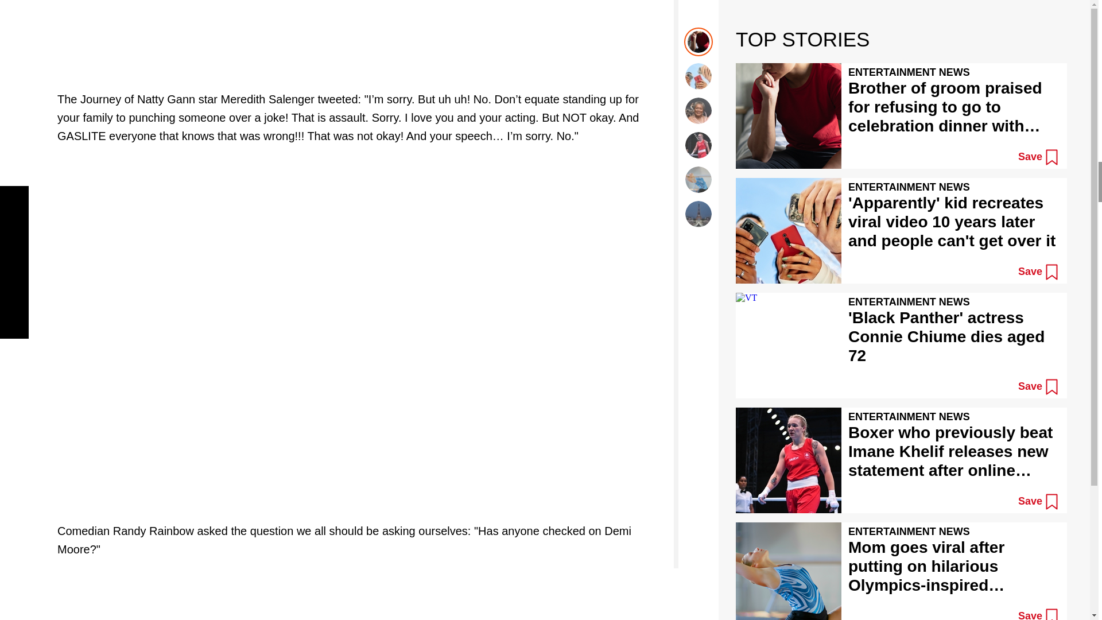 Image resolution: width=1102 pixels, height=620 pixels. Describe the element at coordinates (359, 37) in the screenshot. I see `Twitter Tweet` at that location.